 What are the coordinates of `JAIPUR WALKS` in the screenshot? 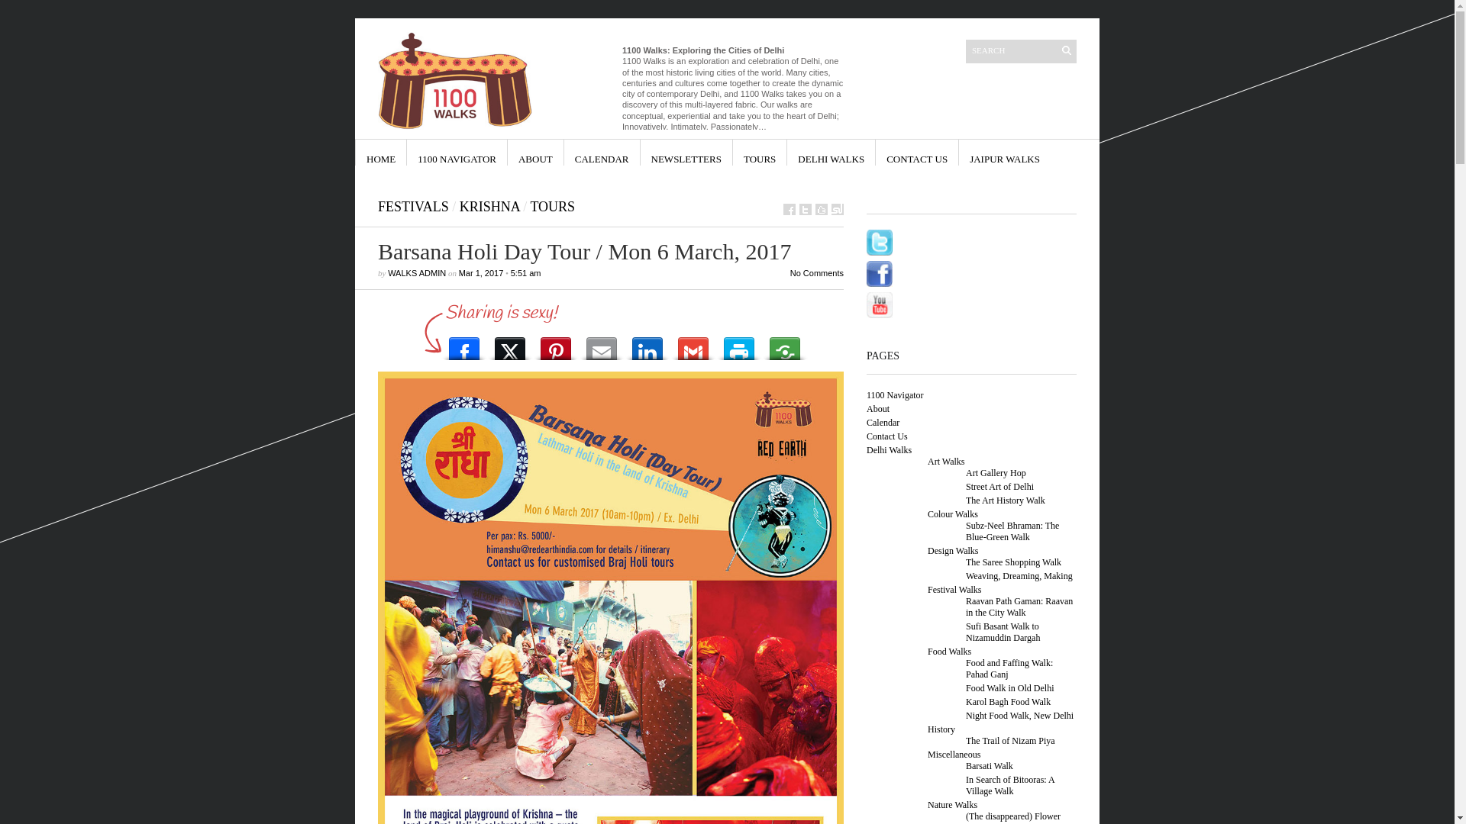 It's located at (1005, 153).